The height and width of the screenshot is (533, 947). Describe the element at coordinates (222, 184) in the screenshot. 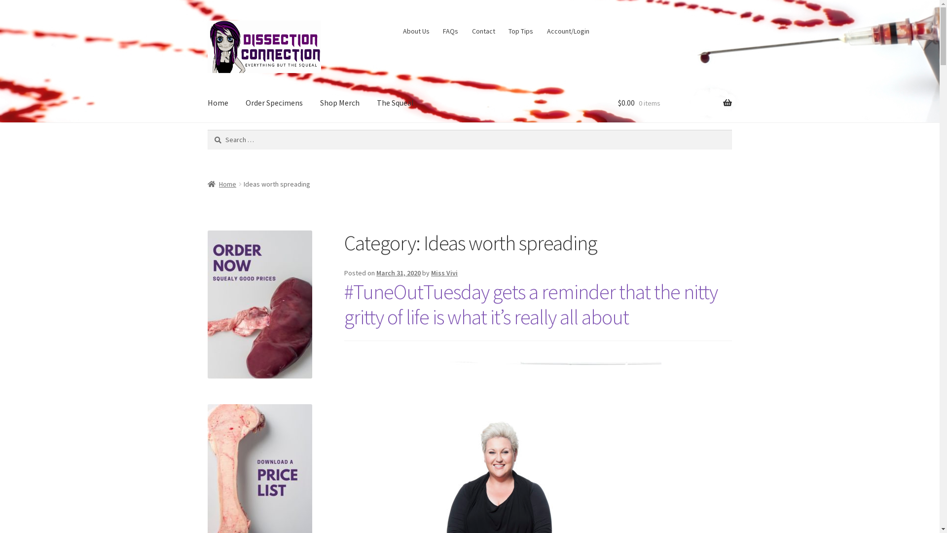

I see `Home` at that location.